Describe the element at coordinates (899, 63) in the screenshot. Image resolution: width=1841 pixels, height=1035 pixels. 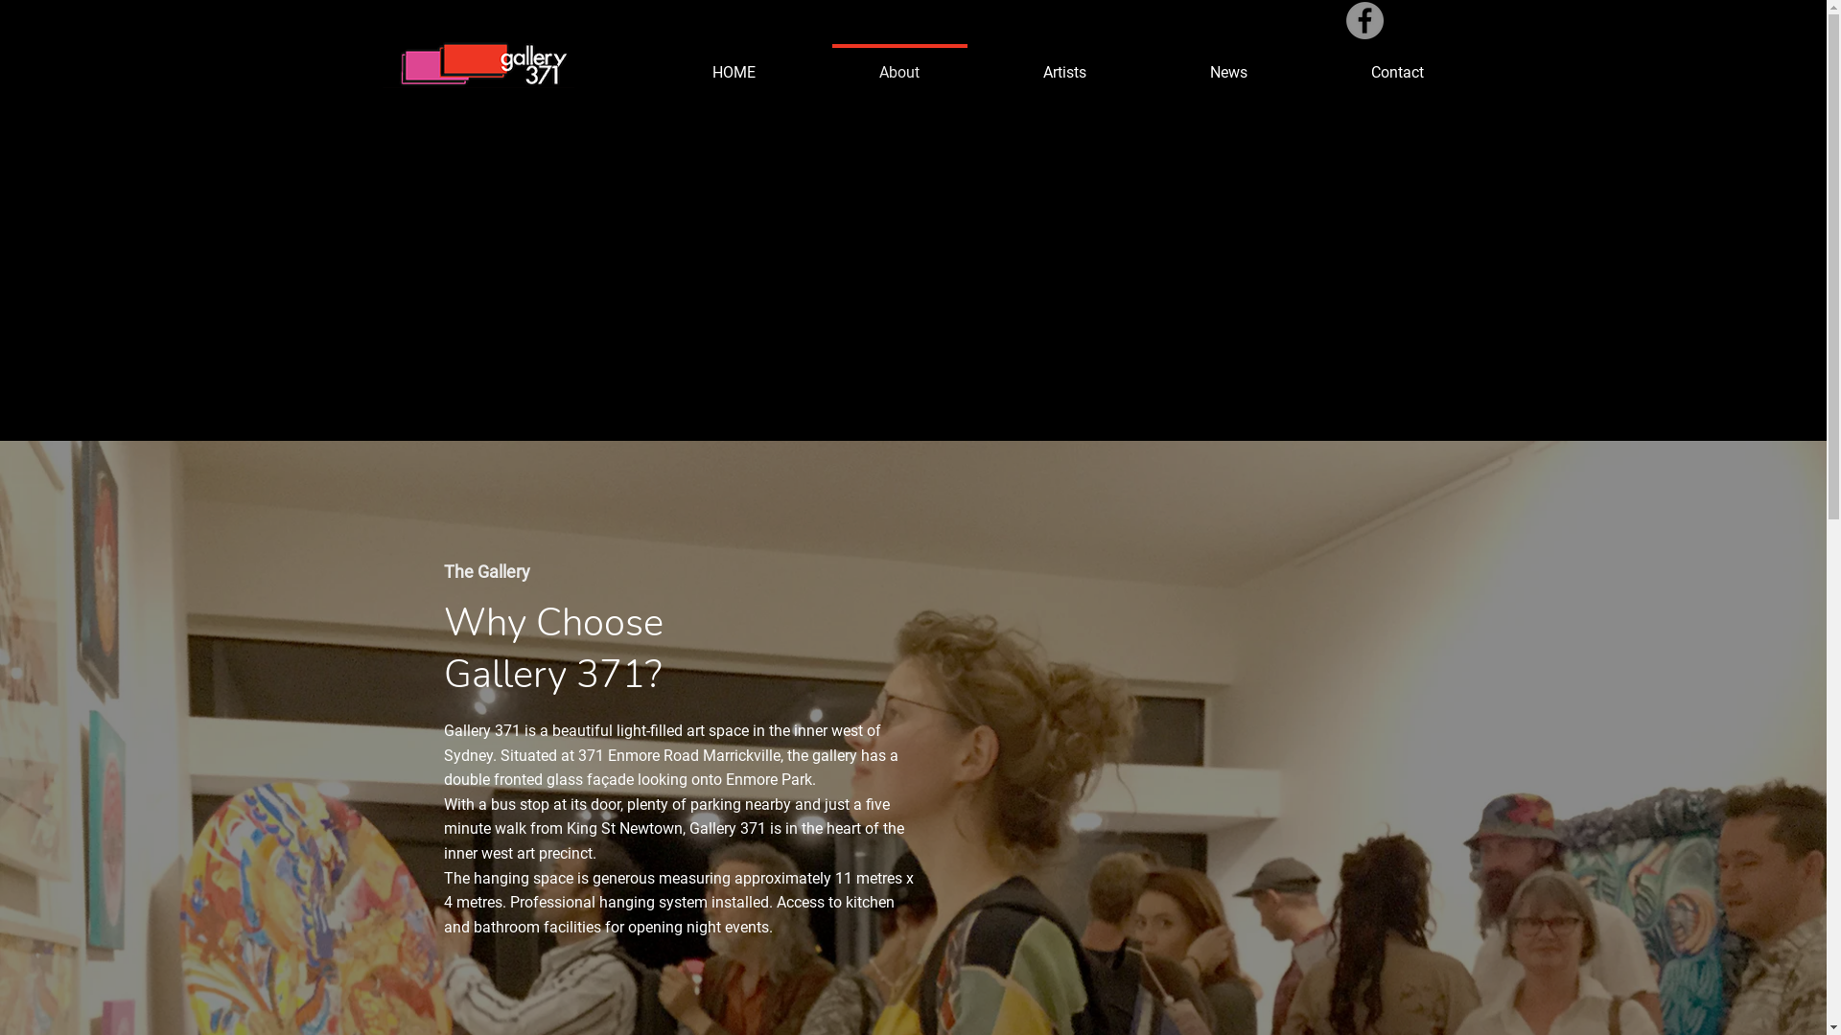
I see `About` at that location.